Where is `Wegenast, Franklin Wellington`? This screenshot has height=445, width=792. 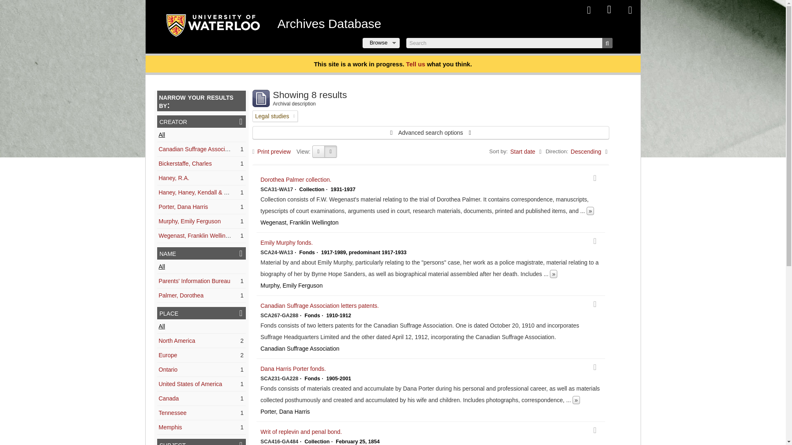 Wegenast, Franklin Wellington is located at coordinates (197, 235).